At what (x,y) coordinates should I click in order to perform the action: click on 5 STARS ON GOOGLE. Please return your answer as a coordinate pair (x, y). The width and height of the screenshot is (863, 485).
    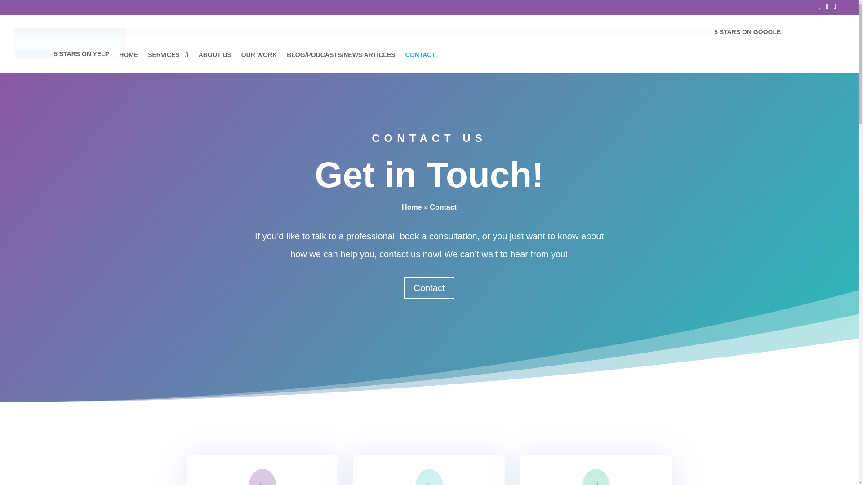
    Looking at the image, I should click on (397, 39).